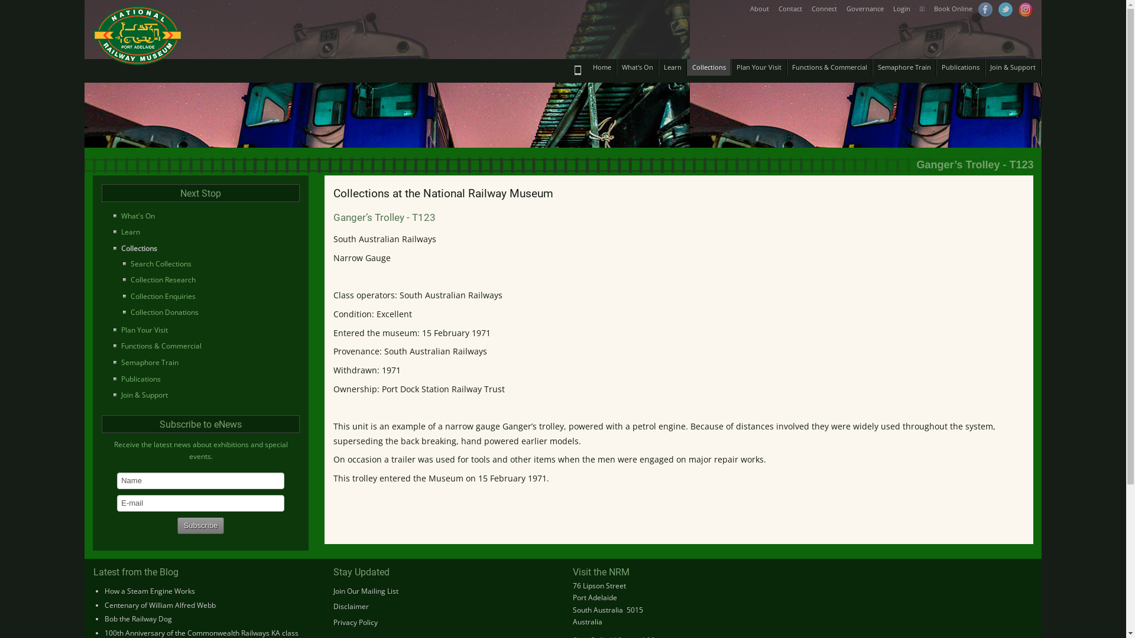 The height and width of the screenshot is (638, 1135). What do you see at coordinates (210, 313) in the screenshot?
I see `Collection Donations` at bounding box center [210, 313].